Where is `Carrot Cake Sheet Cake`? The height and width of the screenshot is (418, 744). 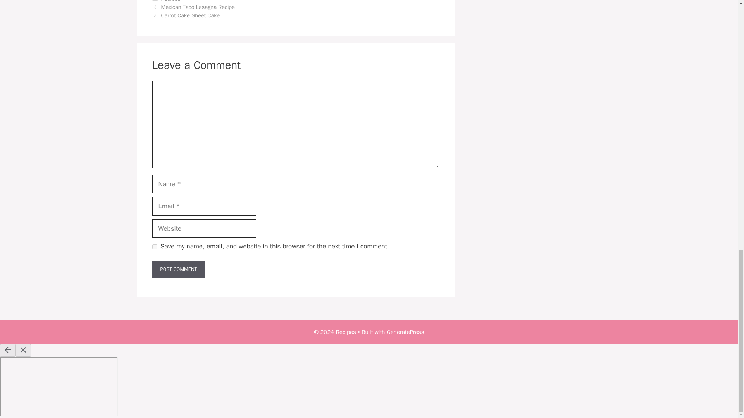
Carrot Cake Sheet Cake is located at coordinates (191, 15).